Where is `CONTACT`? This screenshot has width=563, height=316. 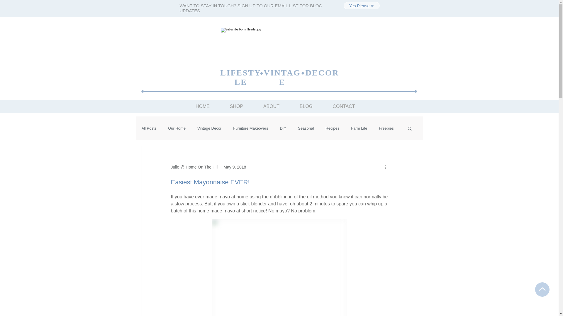 CONTACT is located at coordinates (344, 107).